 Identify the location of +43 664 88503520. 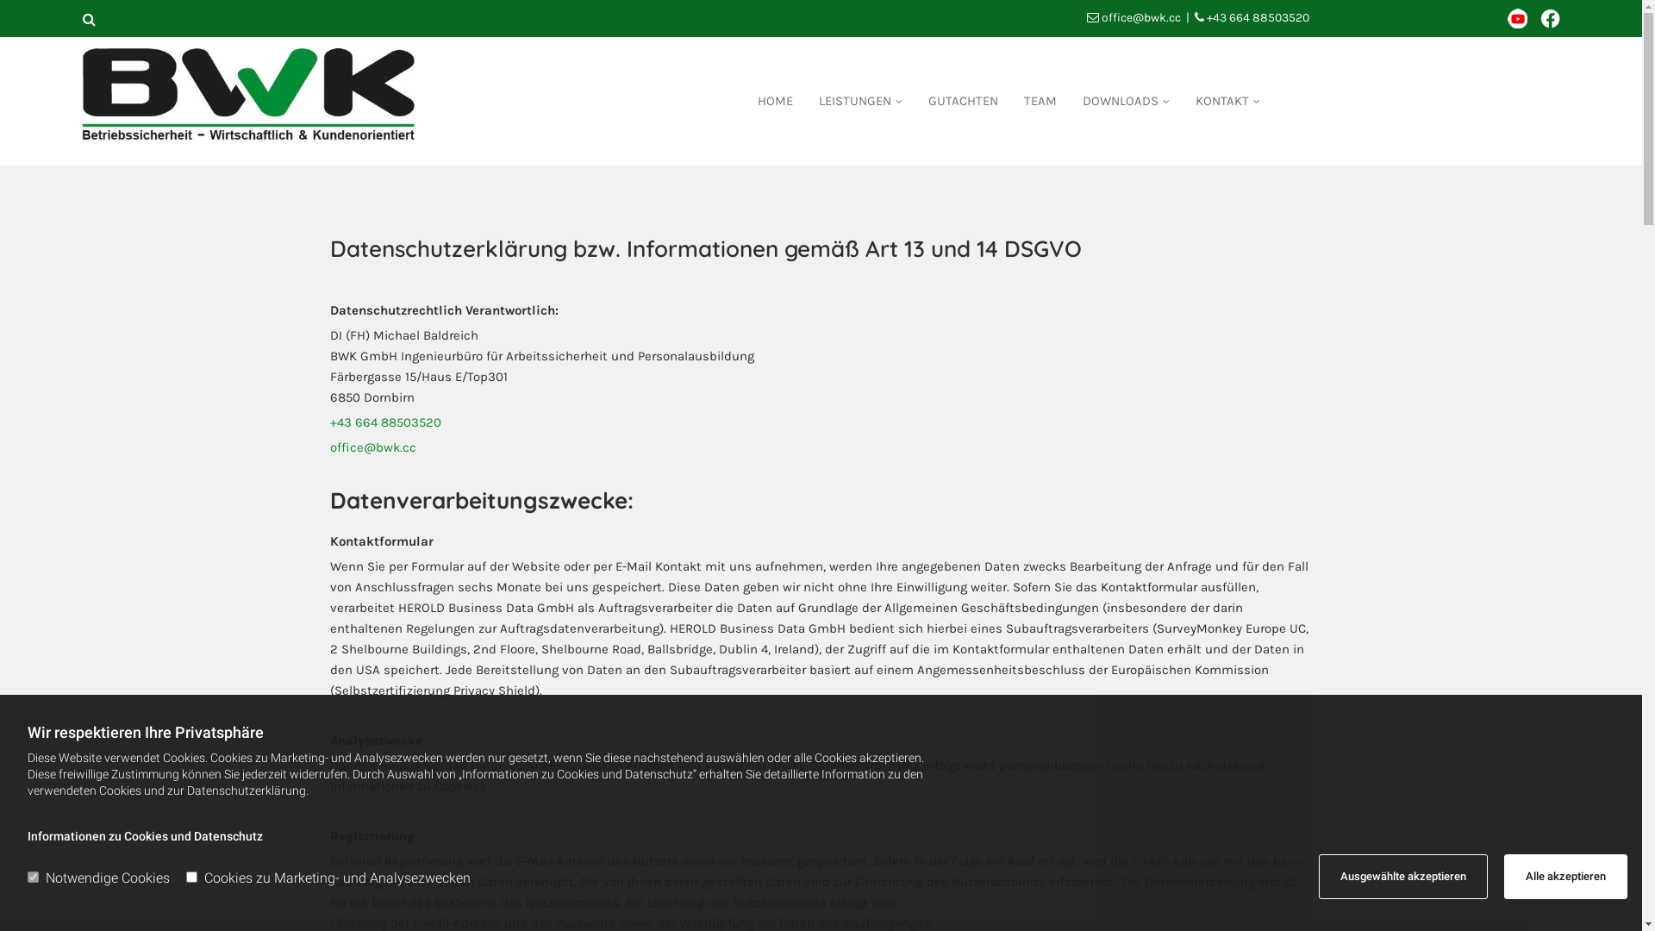
(384, 422).